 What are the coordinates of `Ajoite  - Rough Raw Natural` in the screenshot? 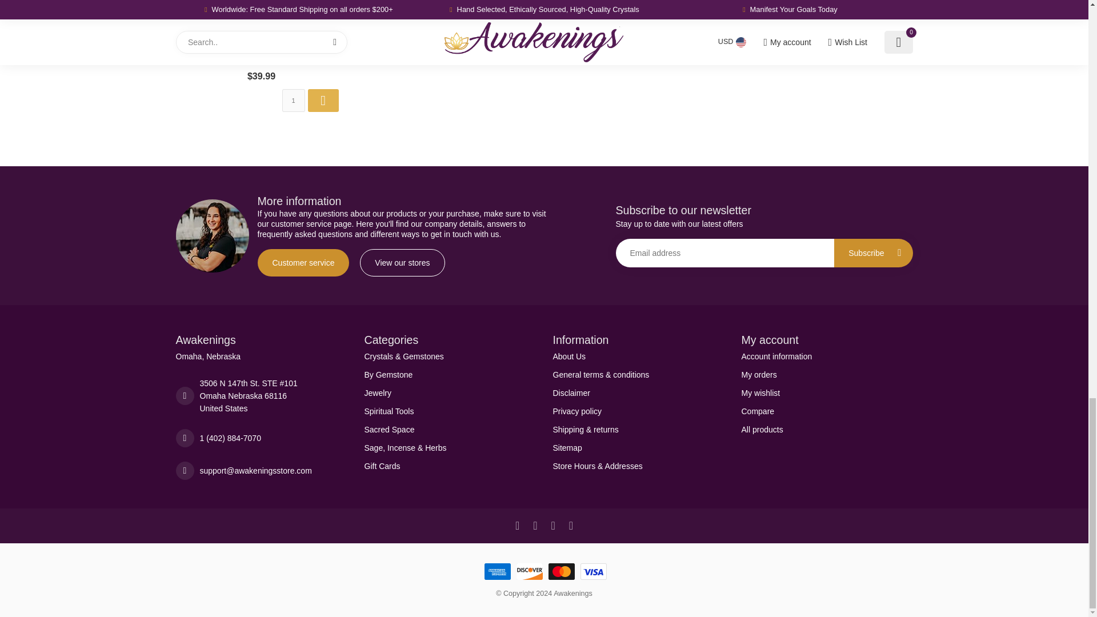 It's located at (262, 22).